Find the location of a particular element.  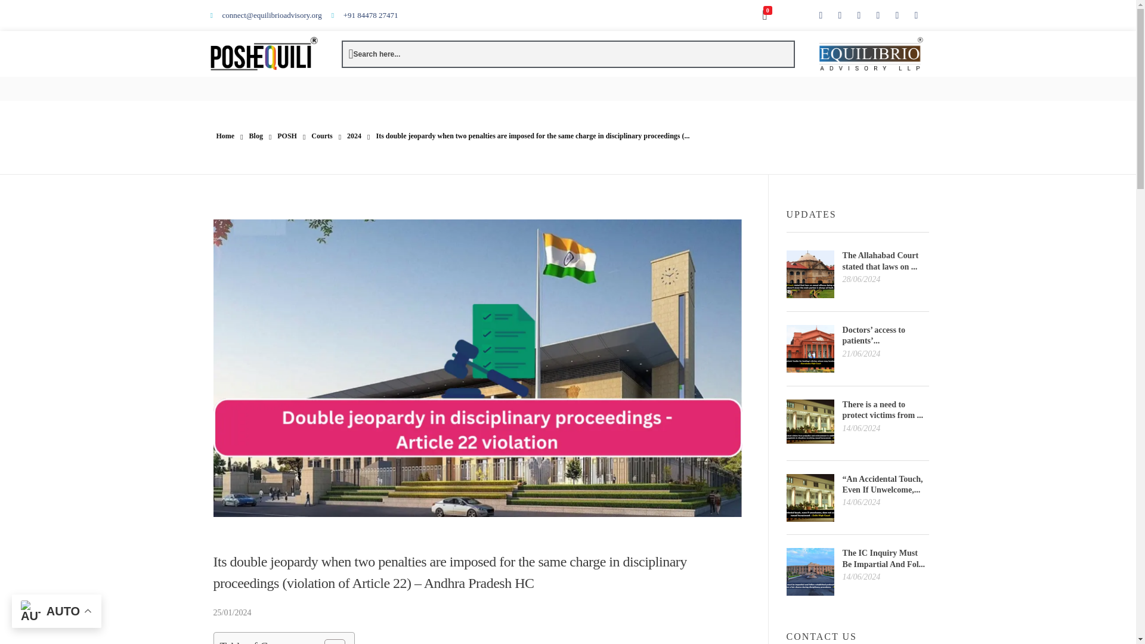

2024 is located at coordinates (354, 136).